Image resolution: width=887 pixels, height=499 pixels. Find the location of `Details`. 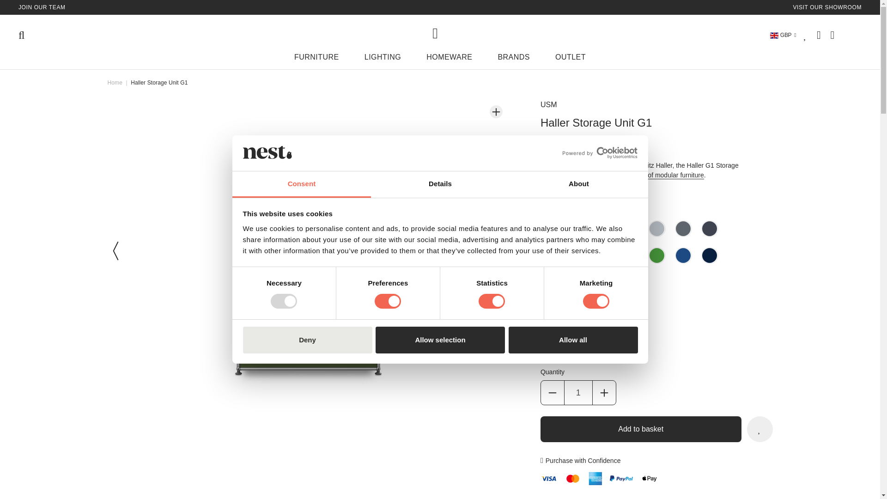

Details is located at coordinates (440, 184).